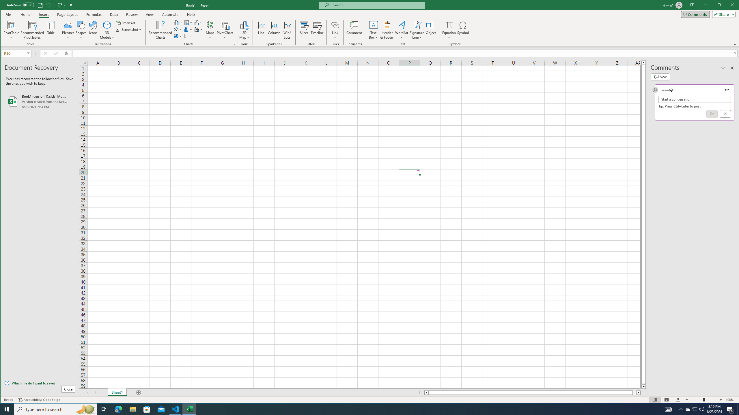 Image resolution: width=739 pixels, height=415 pixels. I want to click on 3D Map, so click(244, 25).